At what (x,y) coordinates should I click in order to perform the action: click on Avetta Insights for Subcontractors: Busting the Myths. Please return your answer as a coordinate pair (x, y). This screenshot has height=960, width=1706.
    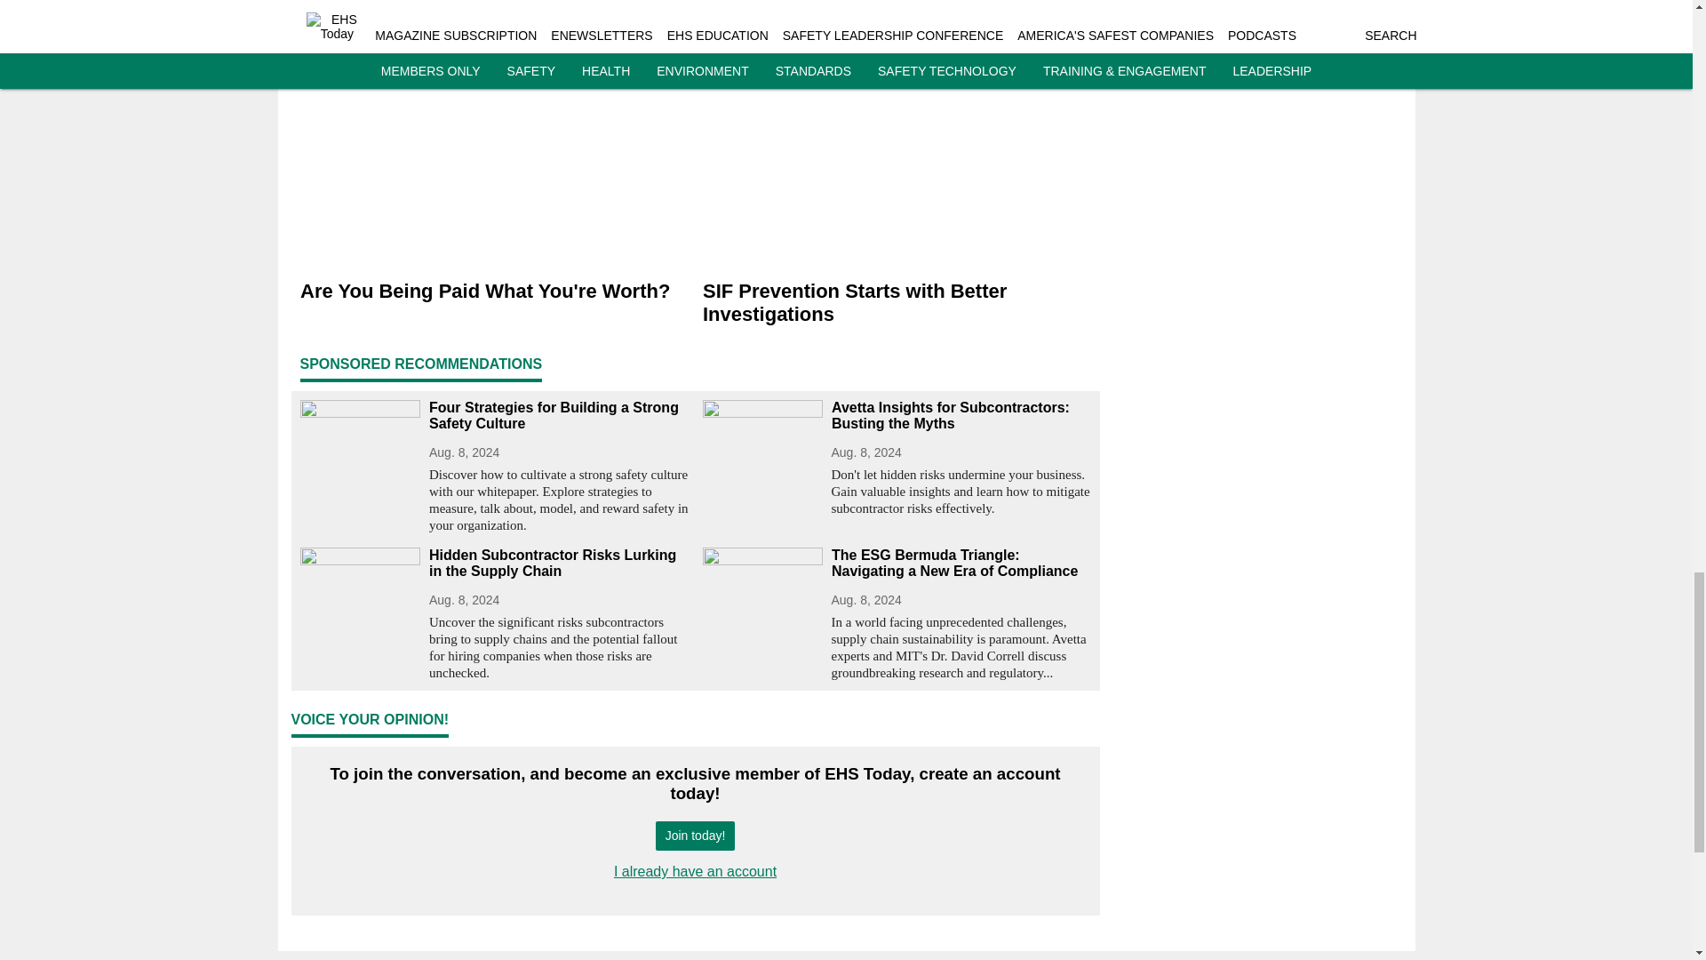
    Looking at the image, I should click on (961, 416).